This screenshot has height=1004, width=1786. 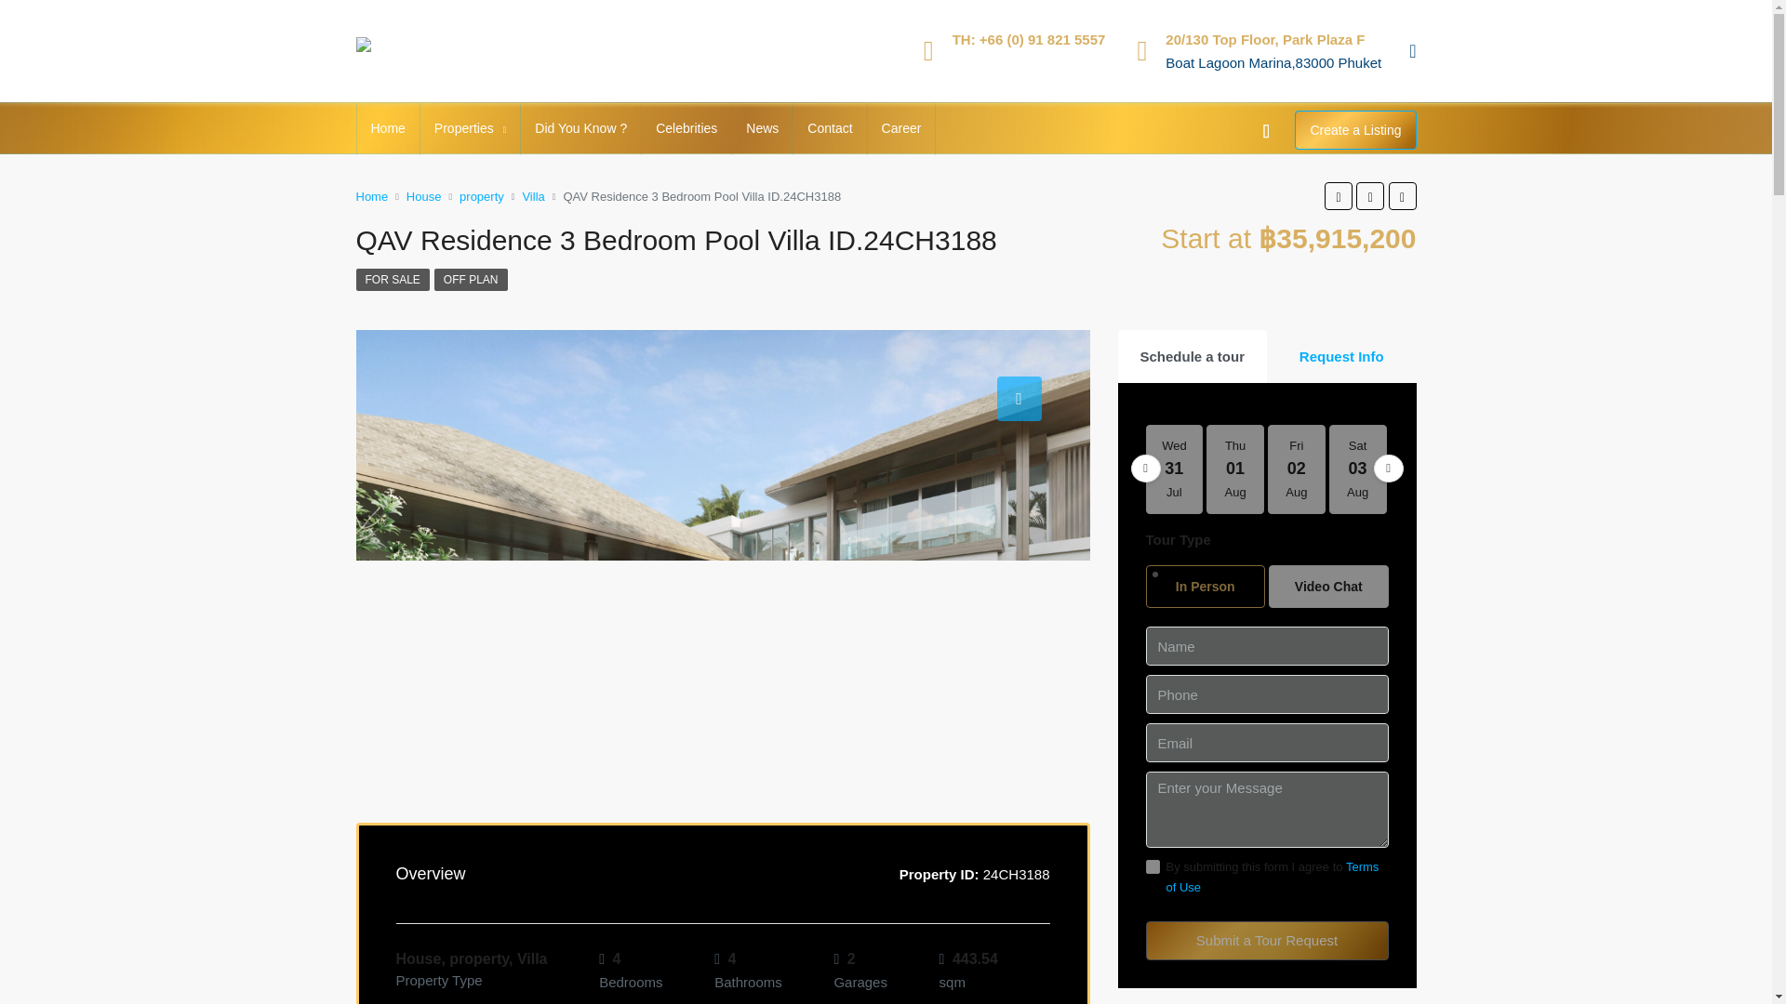 What do you see at coordinates (1355, 129) in the screenshot?
I see `Create a Listing` at bounding box center [1355, 129].